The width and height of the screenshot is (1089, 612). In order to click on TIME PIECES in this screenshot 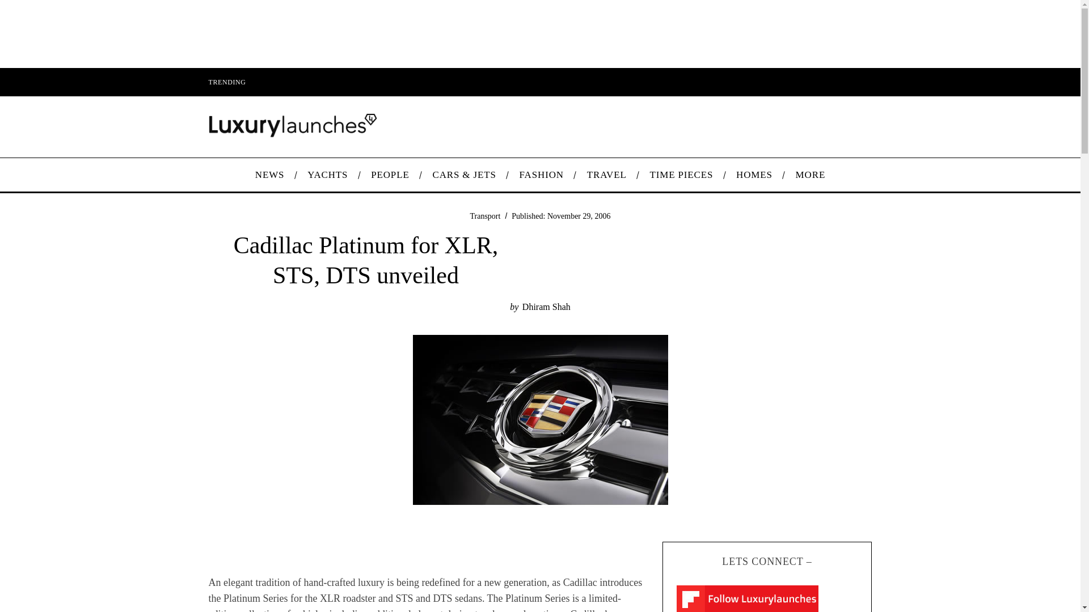, I will do `click(682, 175)`.